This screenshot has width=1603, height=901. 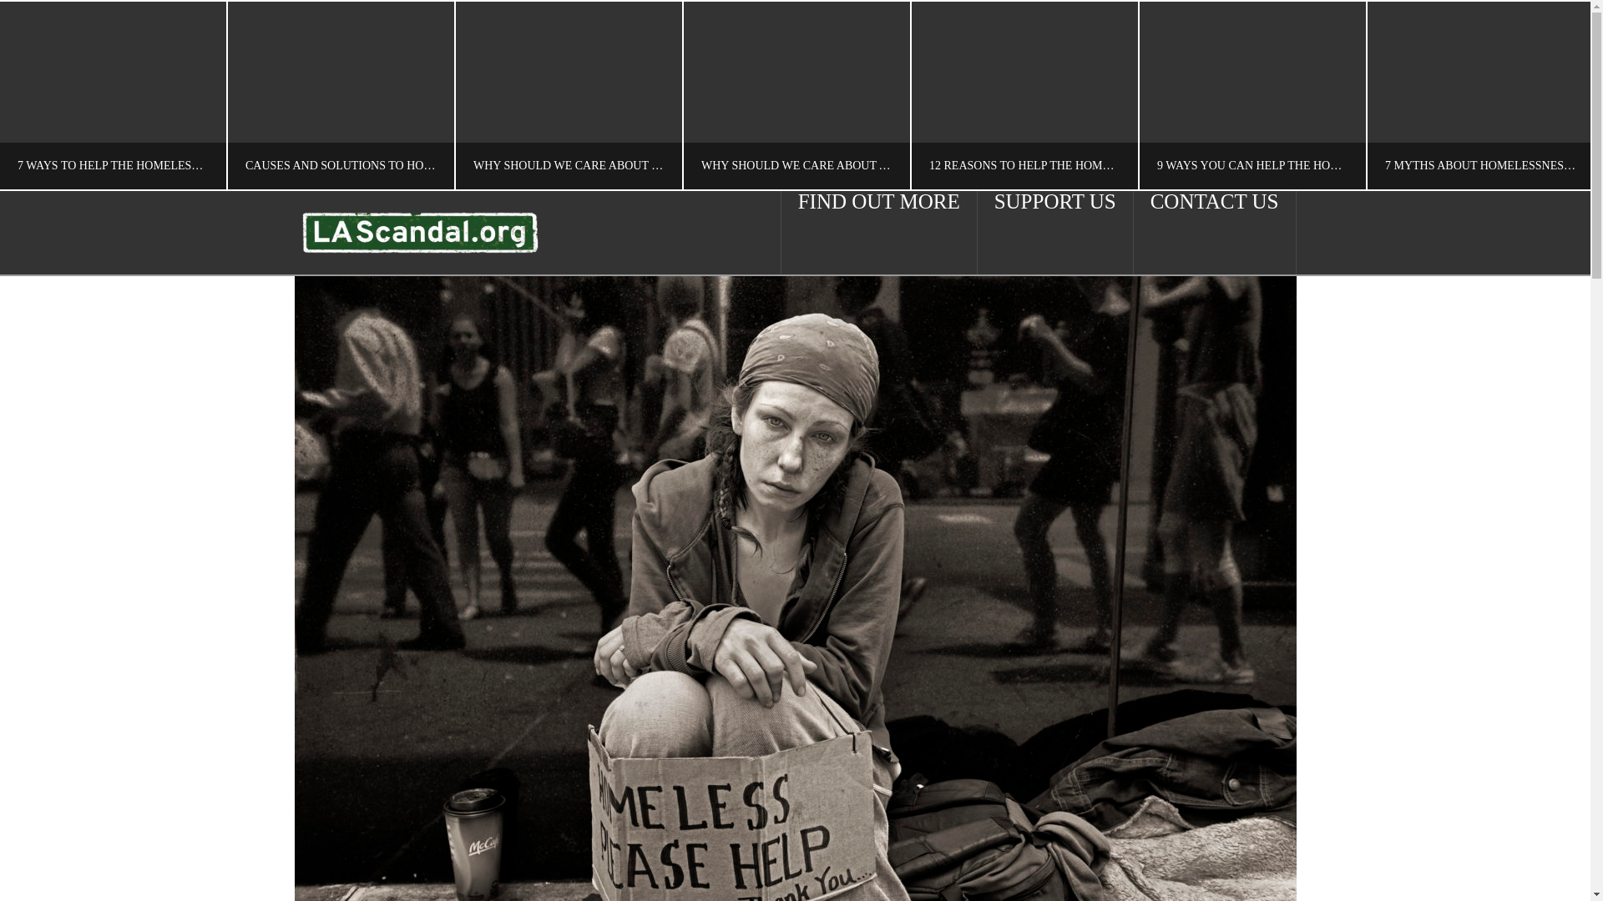 I want to click on 9 WAYS YOU CAN HELP THE HOMELESS, so click(x=1252, y=95).